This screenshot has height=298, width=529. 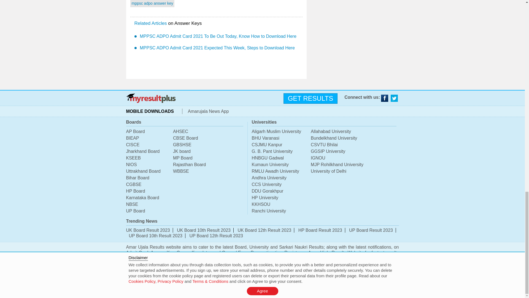 What do you see at coordinates (317, 288) in the screenshot?
I see `Delete All Cookies` at bounding box center [317, 288].